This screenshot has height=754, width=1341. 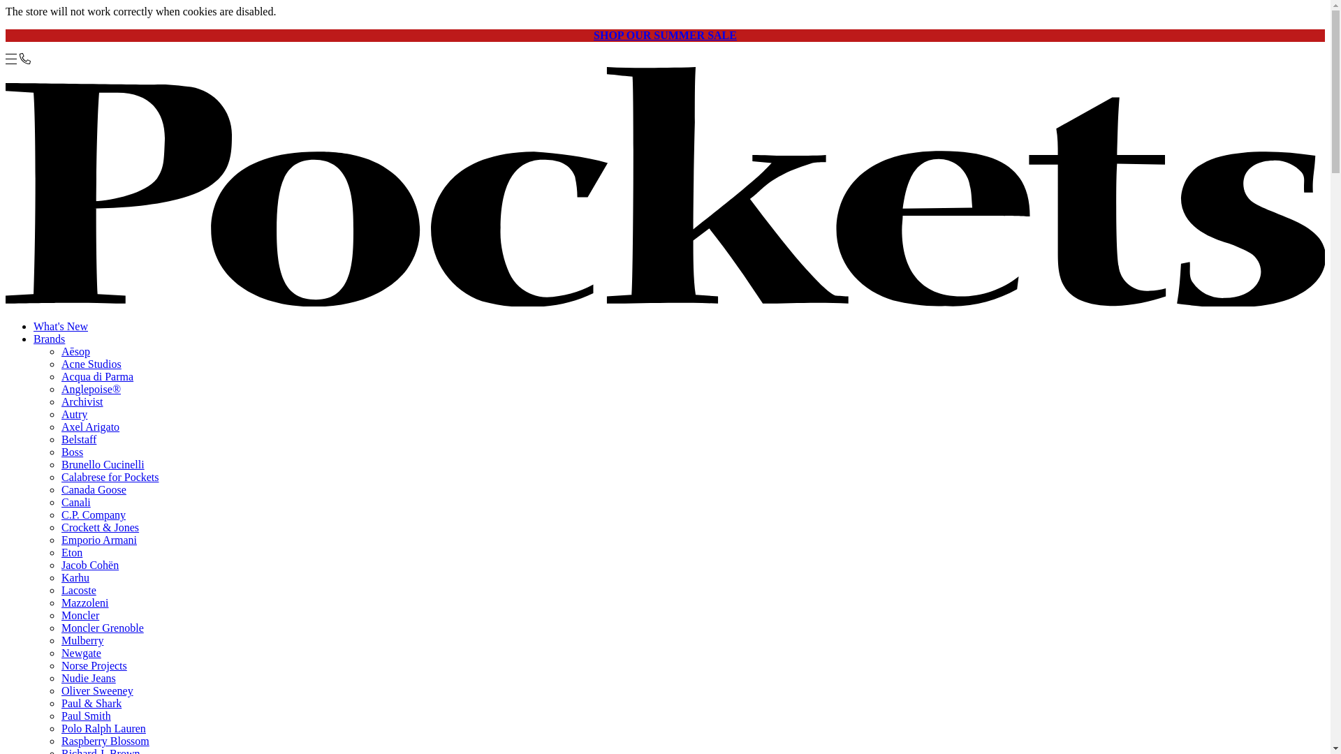 I want to click on Mazzoleni, so click(x=85, y=603).